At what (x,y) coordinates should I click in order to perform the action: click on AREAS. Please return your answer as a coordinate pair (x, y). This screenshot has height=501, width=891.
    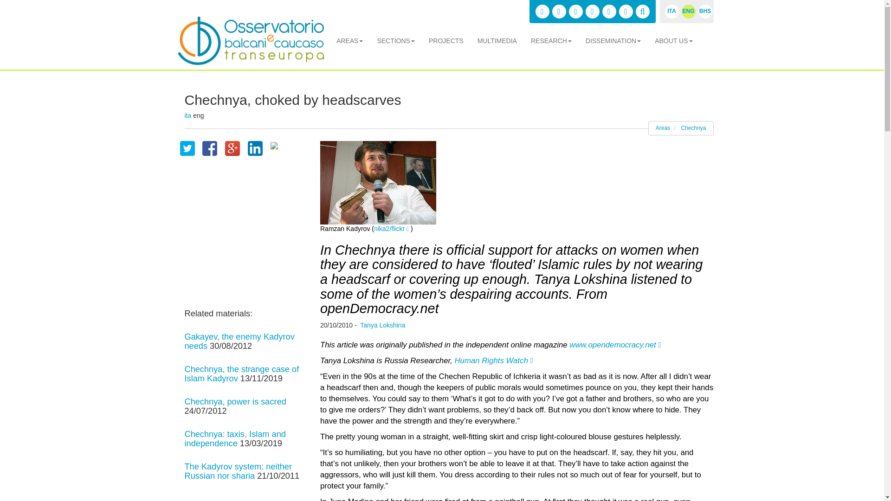
    Looking at the image, I should click on (349, 41).